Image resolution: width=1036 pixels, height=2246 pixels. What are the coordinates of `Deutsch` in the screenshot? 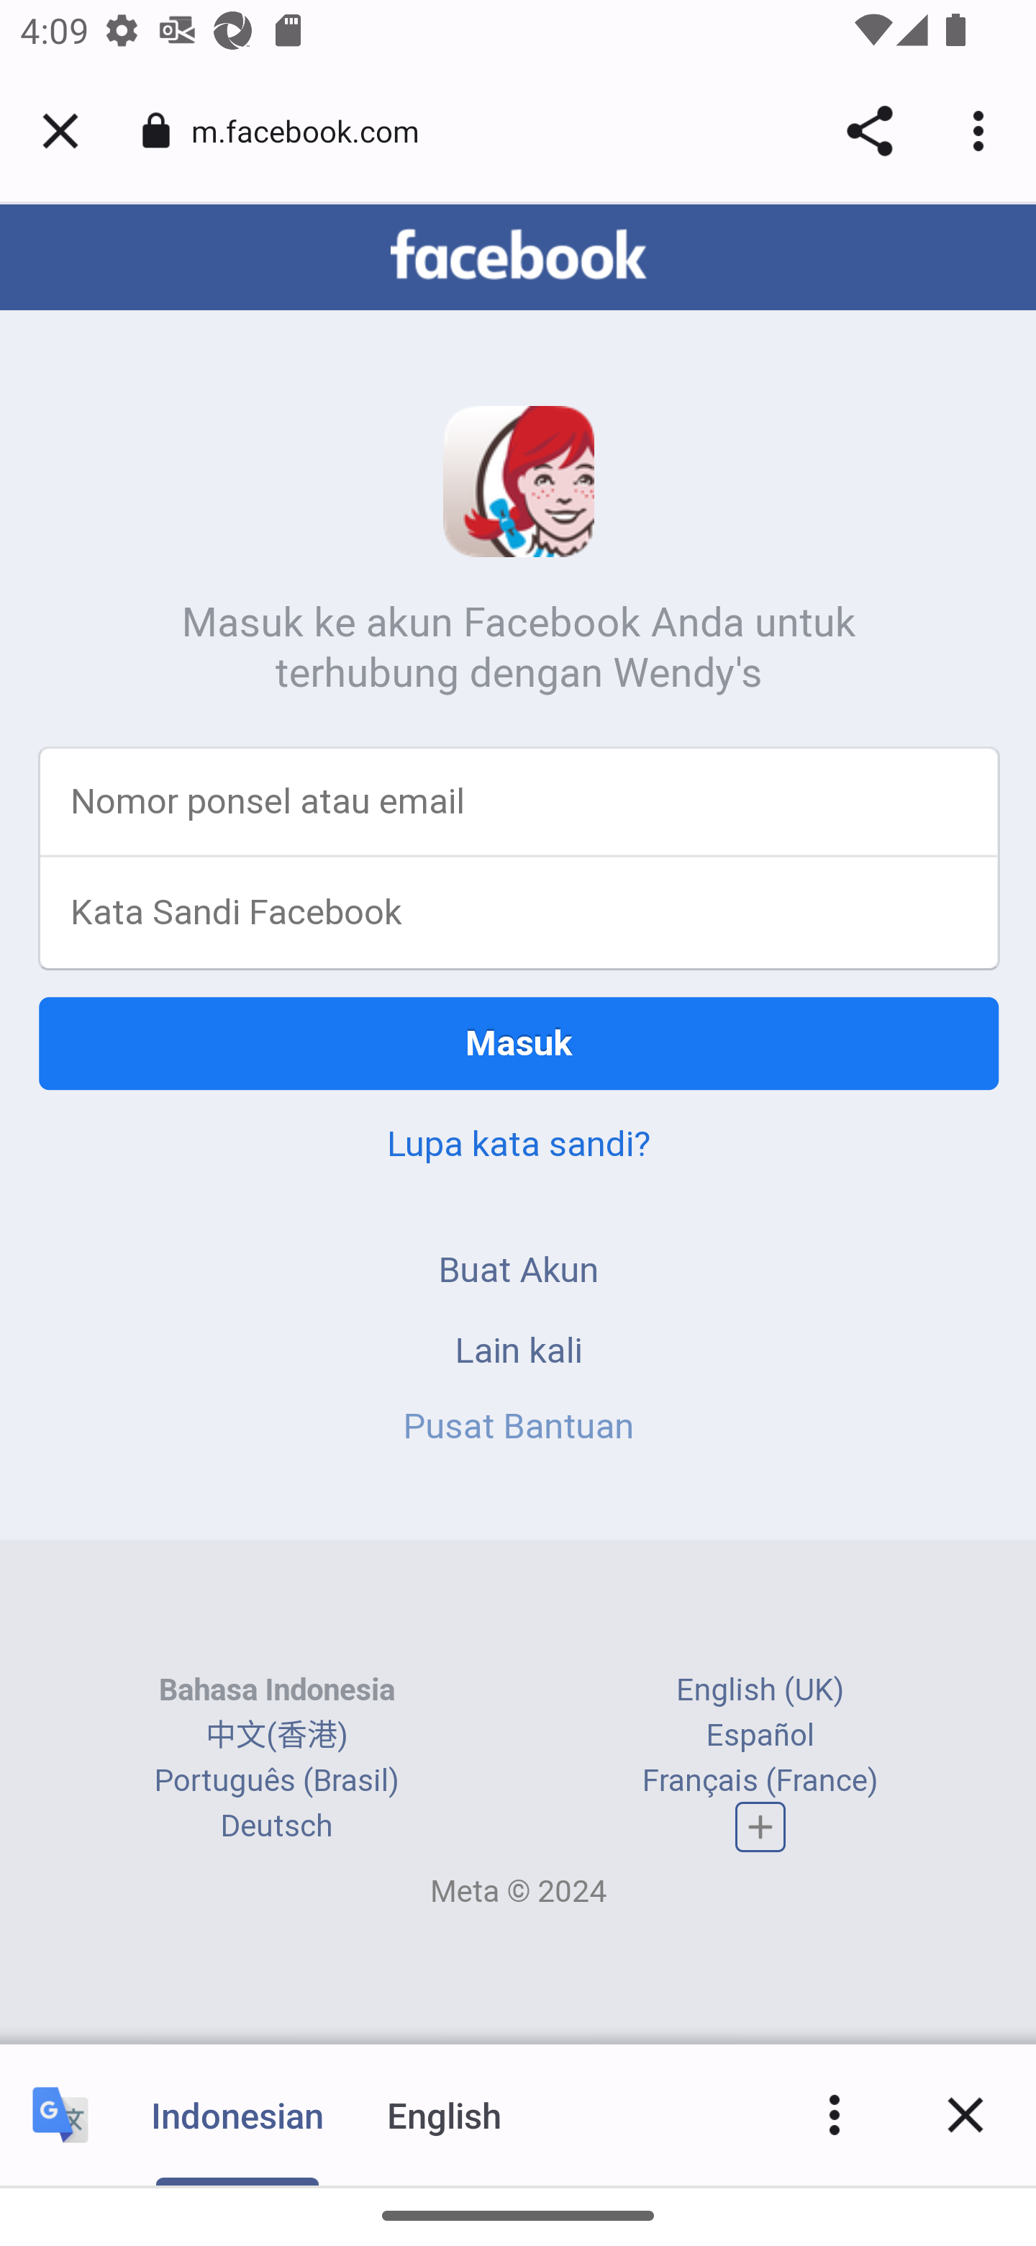 It's located at (276, 1827).